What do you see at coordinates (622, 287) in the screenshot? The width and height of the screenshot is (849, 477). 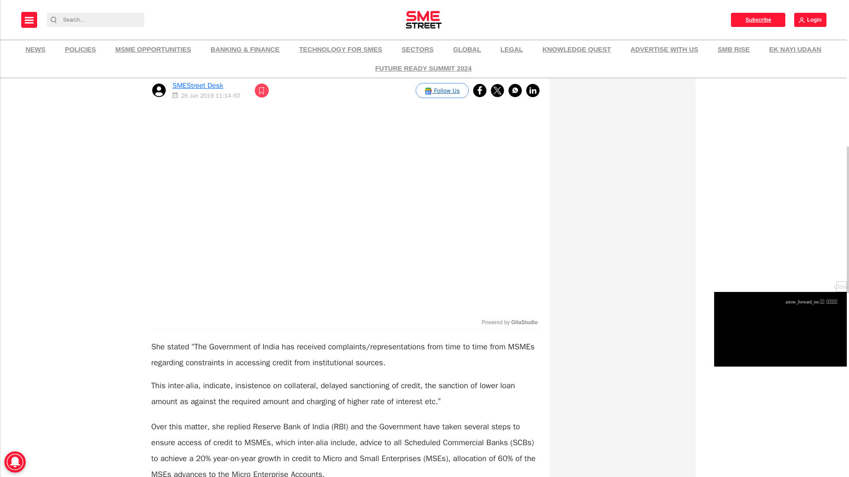 I see `3rd party ad content` at bounding box center [622, 287].